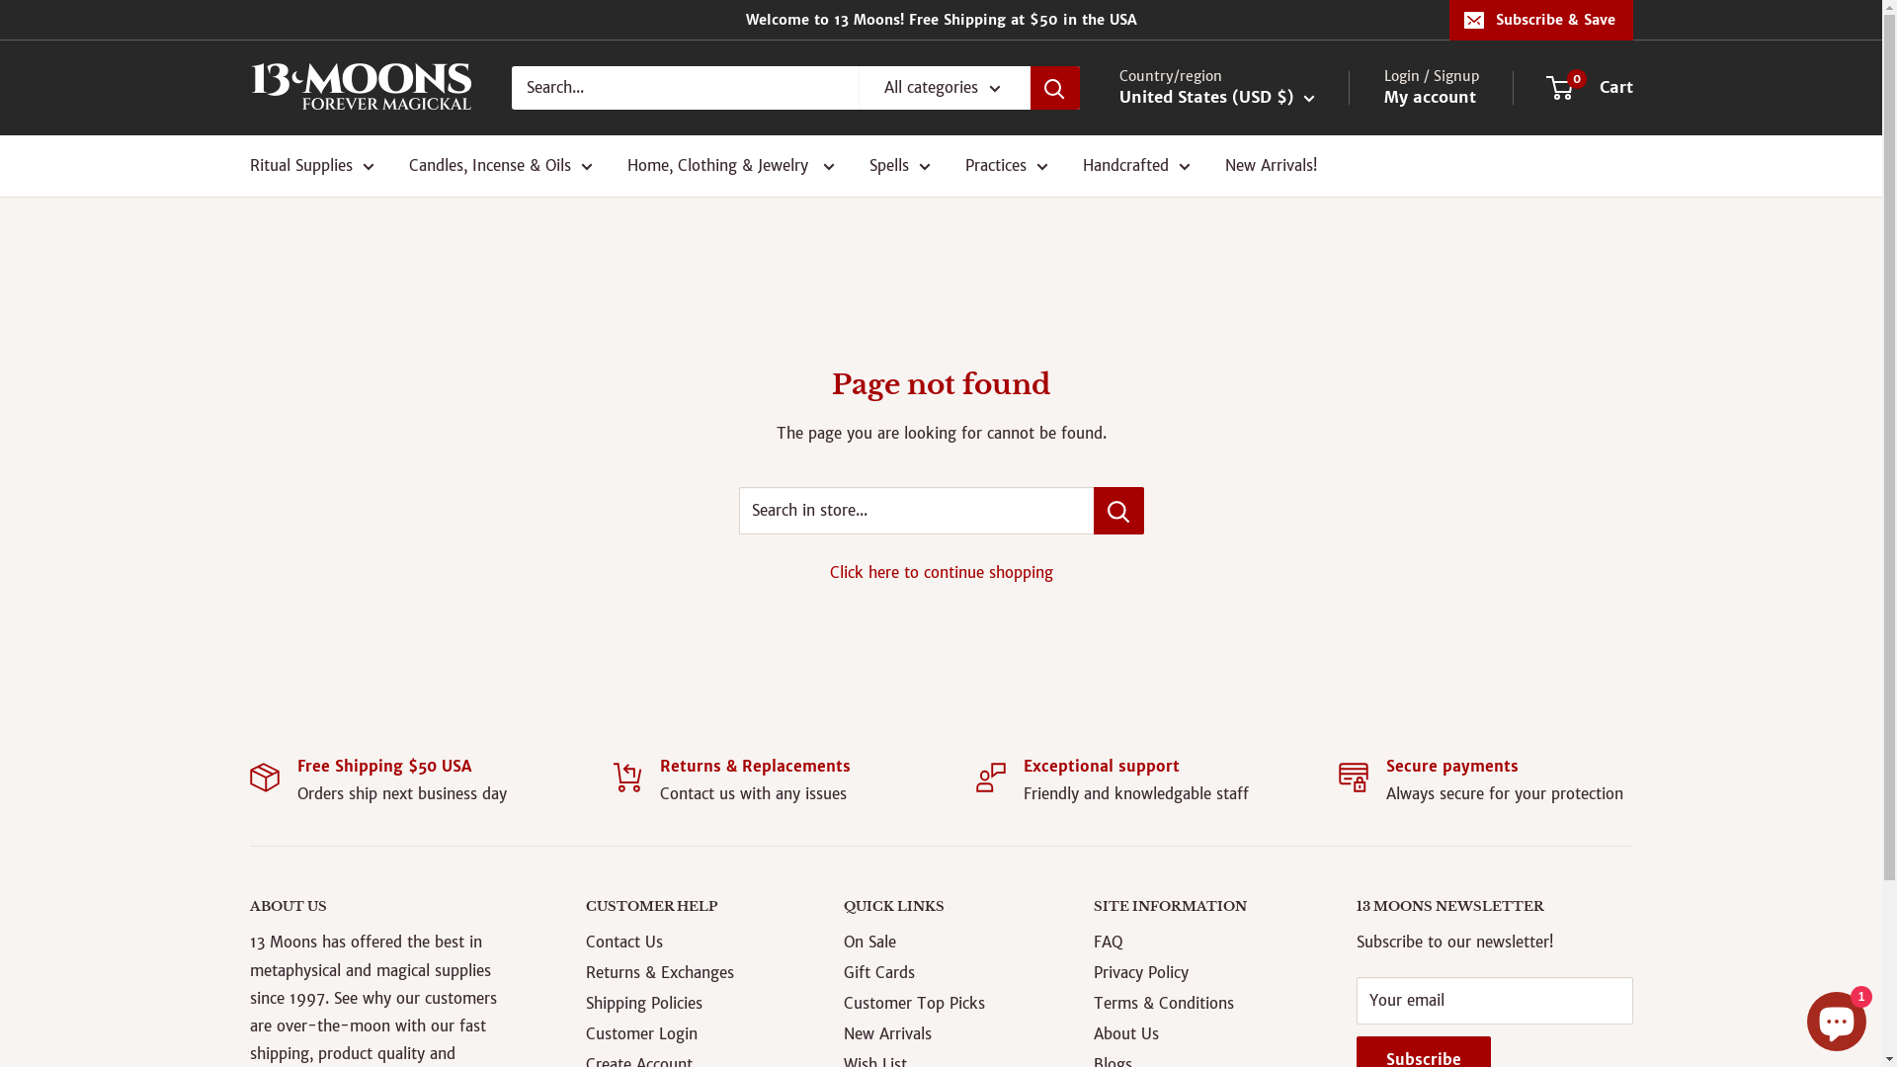  What do you see at coordinates (1200, 475) in the screenshot?
I see `JP` at bounding box center [1200, 475].